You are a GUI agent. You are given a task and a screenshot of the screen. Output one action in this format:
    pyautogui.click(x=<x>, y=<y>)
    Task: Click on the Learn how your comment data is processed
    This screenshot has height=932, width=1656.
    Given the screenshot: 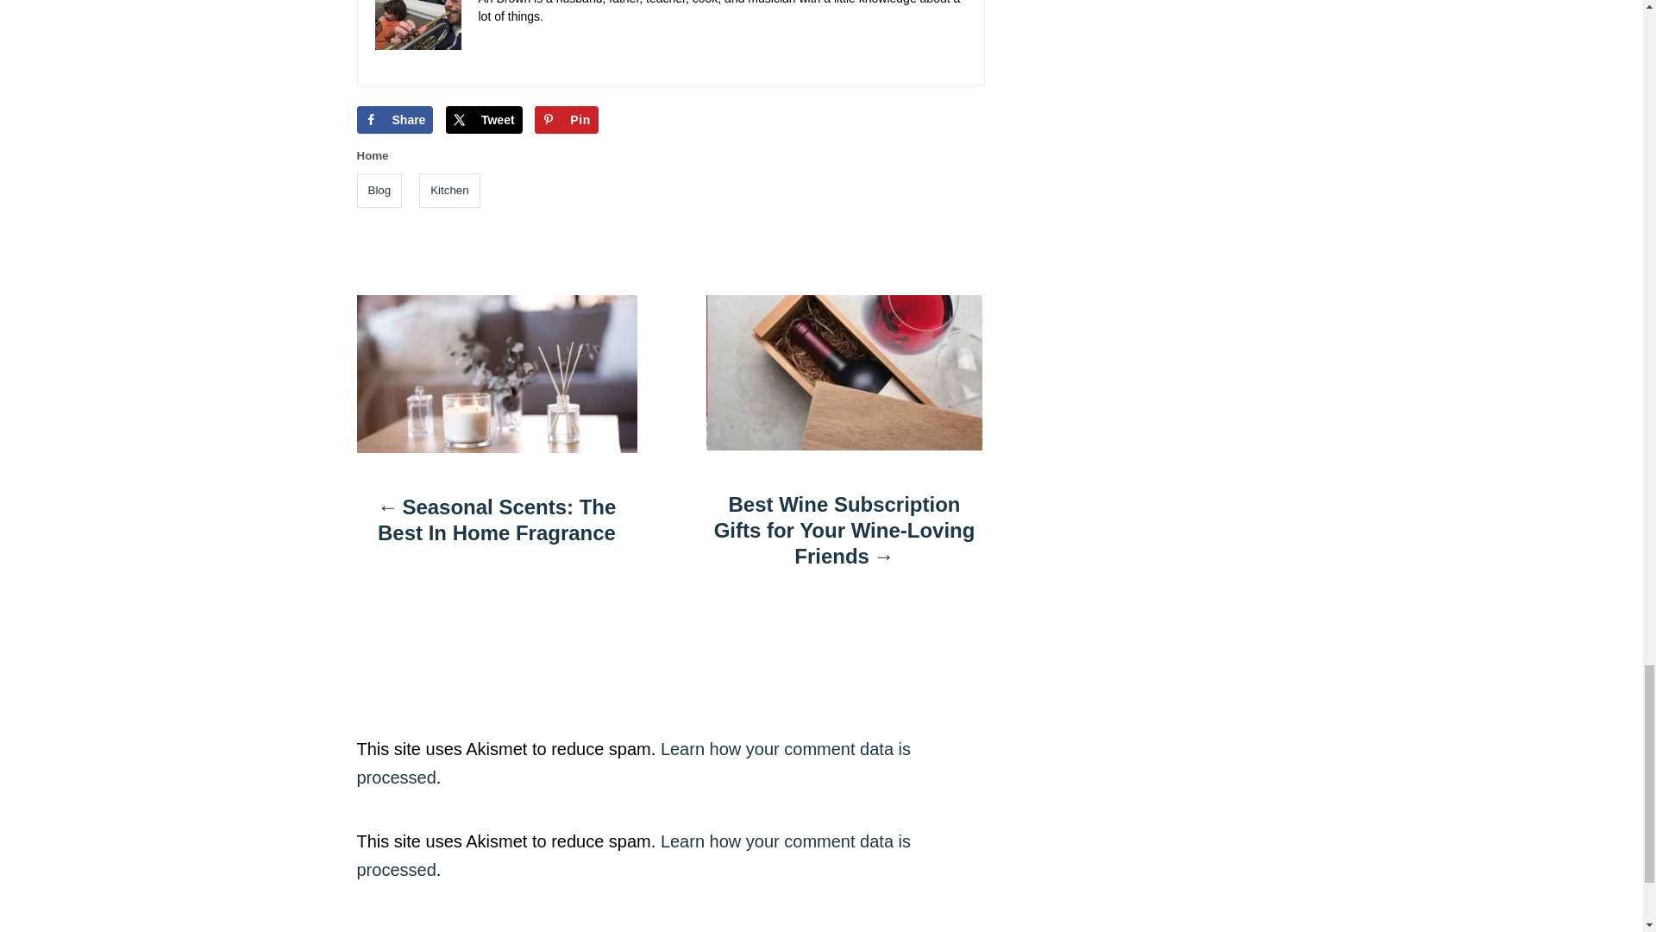 What is the action you would take?
    pyautogui.click(x=635, y=856)
    